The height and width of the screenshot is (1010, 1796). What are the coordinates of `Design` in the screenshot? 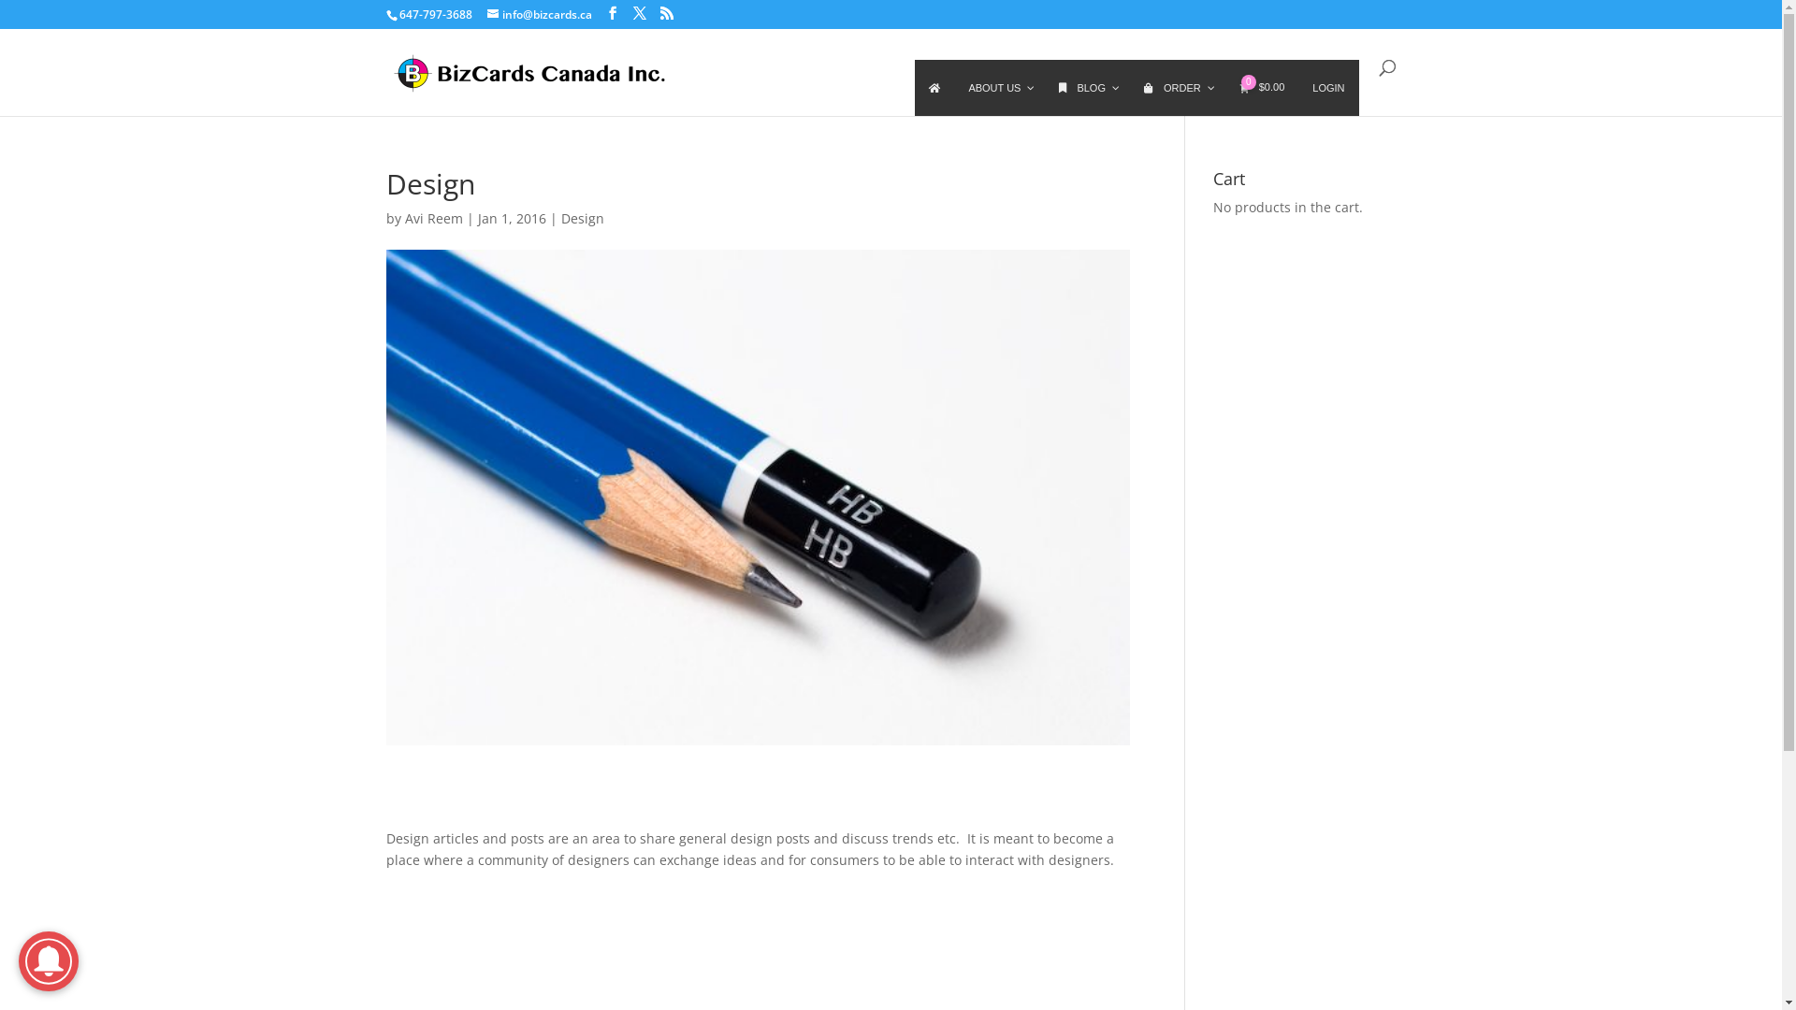 It's located at (583, 219).